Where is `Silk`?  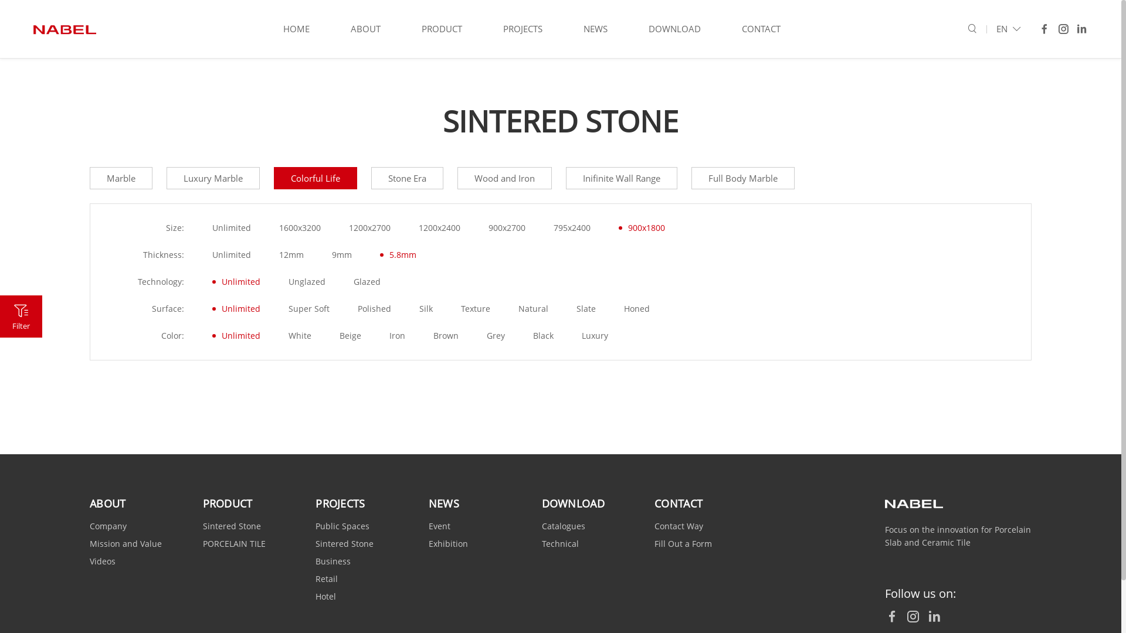 Silk is located at coordinates (426, 309).